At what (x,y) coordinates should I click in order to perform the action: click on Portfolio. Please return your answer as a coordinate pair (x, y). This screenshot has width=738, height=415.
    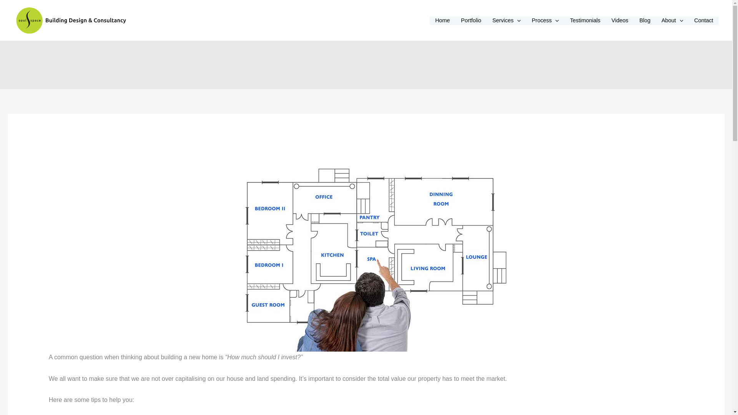
    Looking at the image, I should click on (471, 21).